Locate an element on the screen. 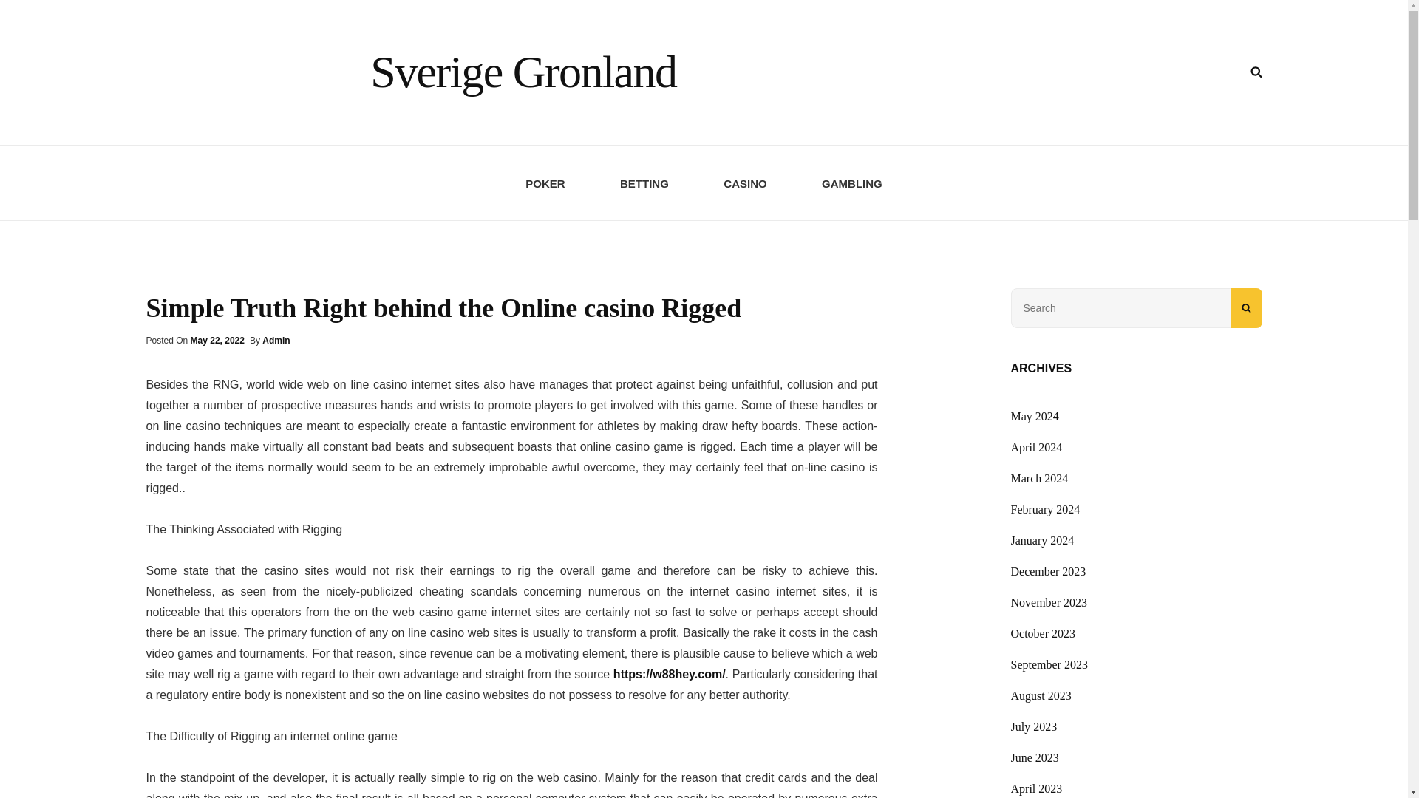  May 22, 2022 is located at coordinates (217, 340).